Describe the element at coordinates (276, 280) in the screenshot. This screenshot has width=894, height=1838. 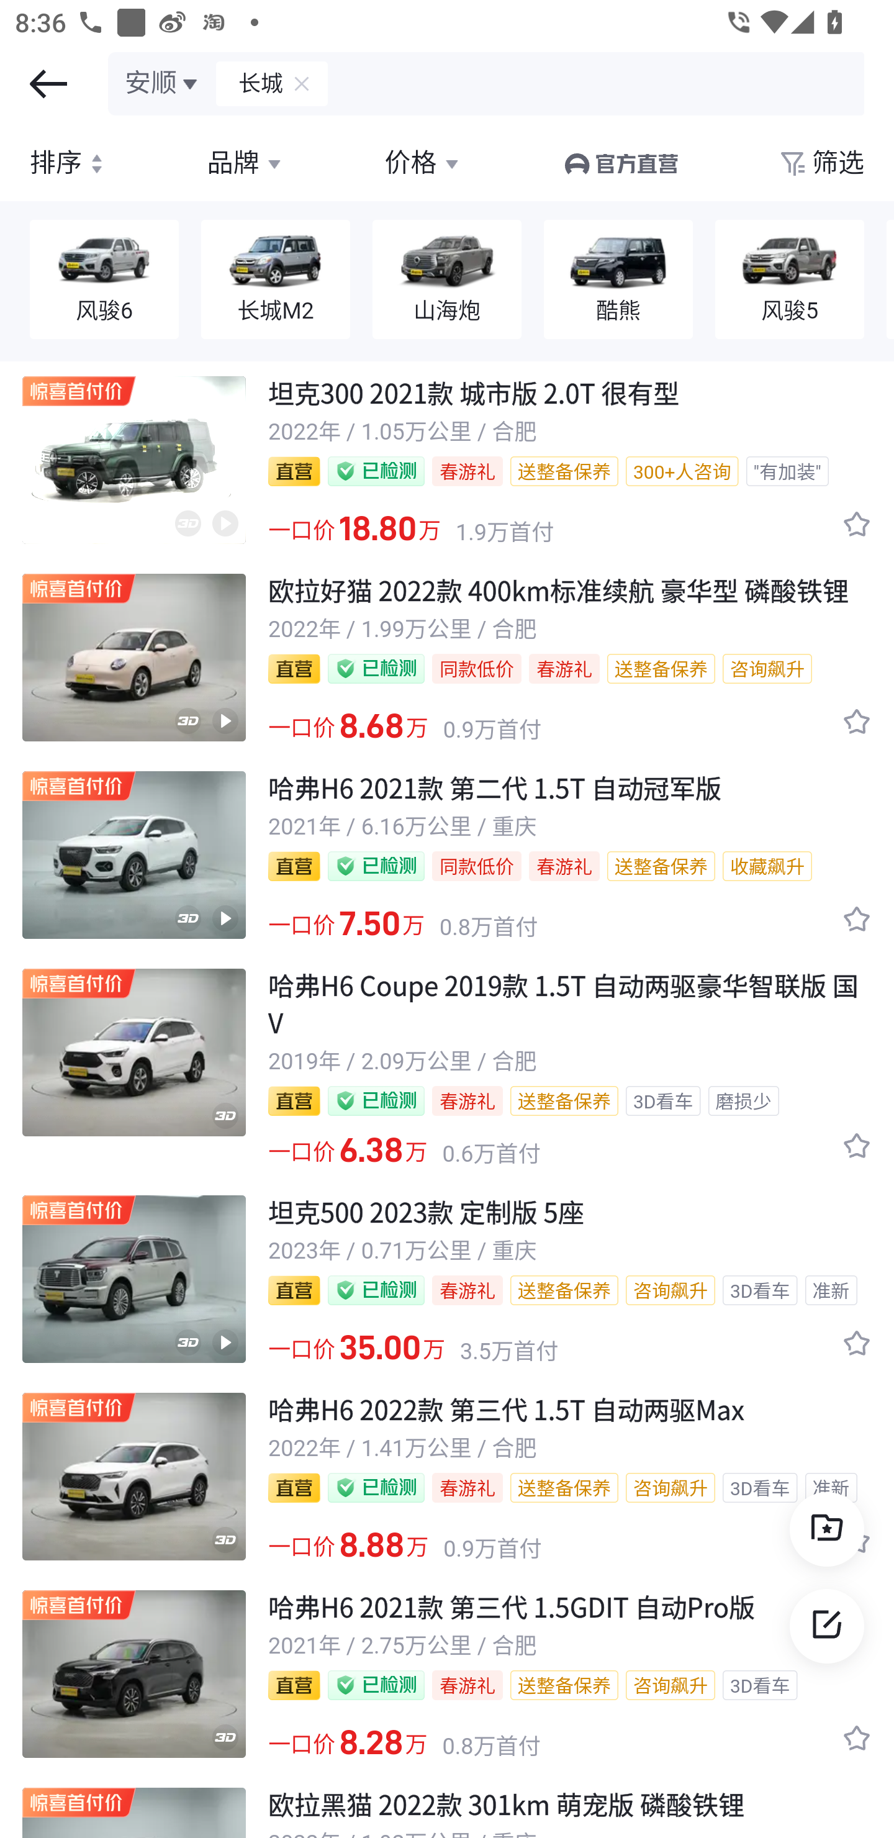
I see `长城M2` at that location.